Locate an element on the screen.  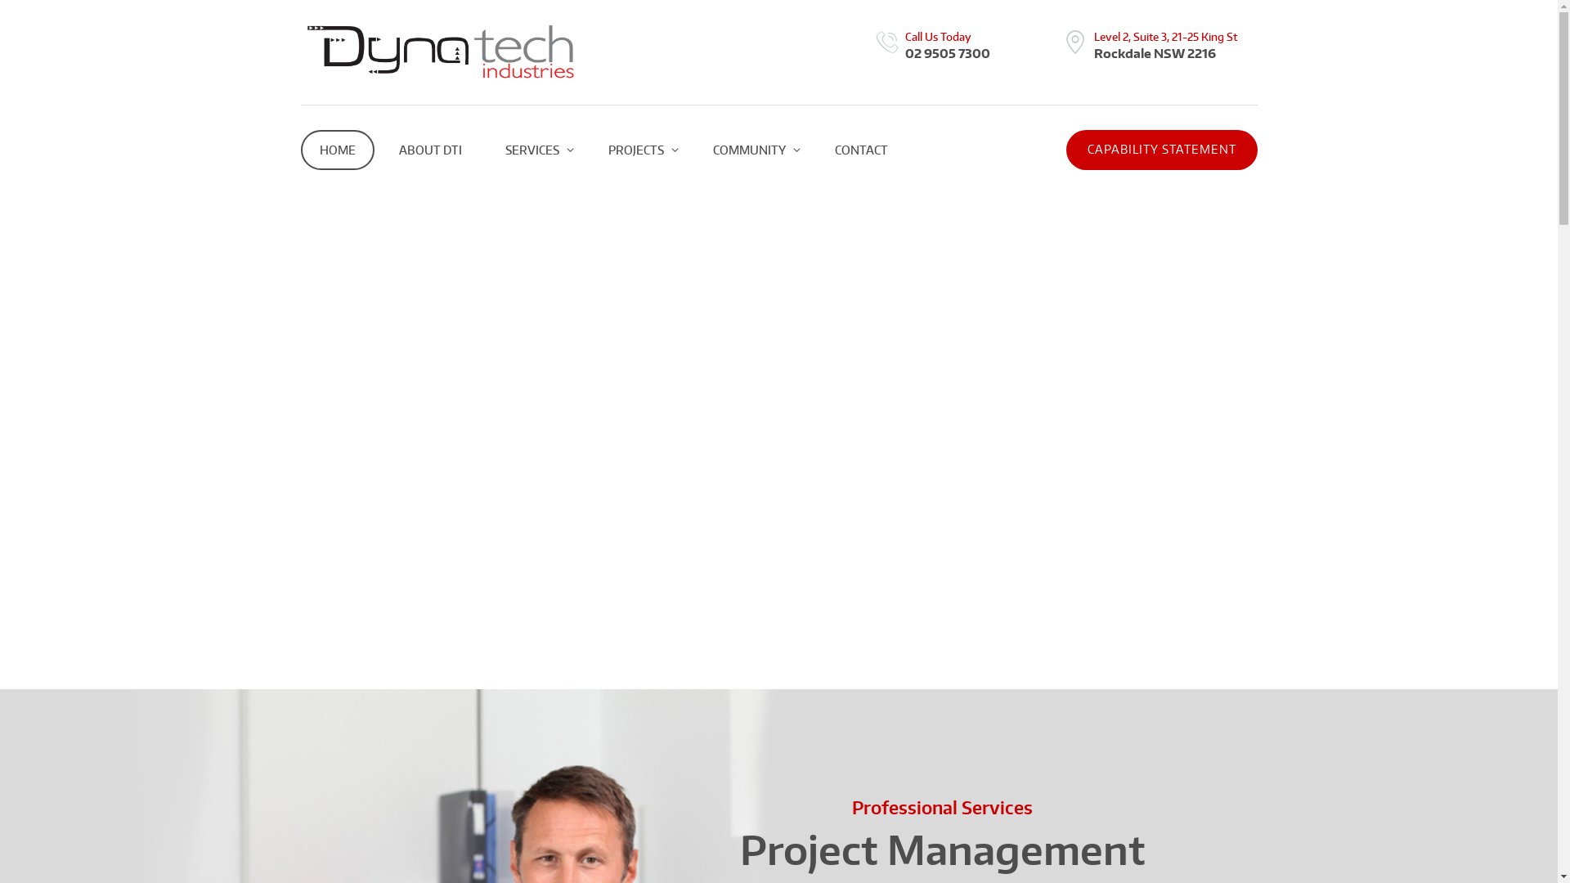
HOME is located at coordinates (338, 150).